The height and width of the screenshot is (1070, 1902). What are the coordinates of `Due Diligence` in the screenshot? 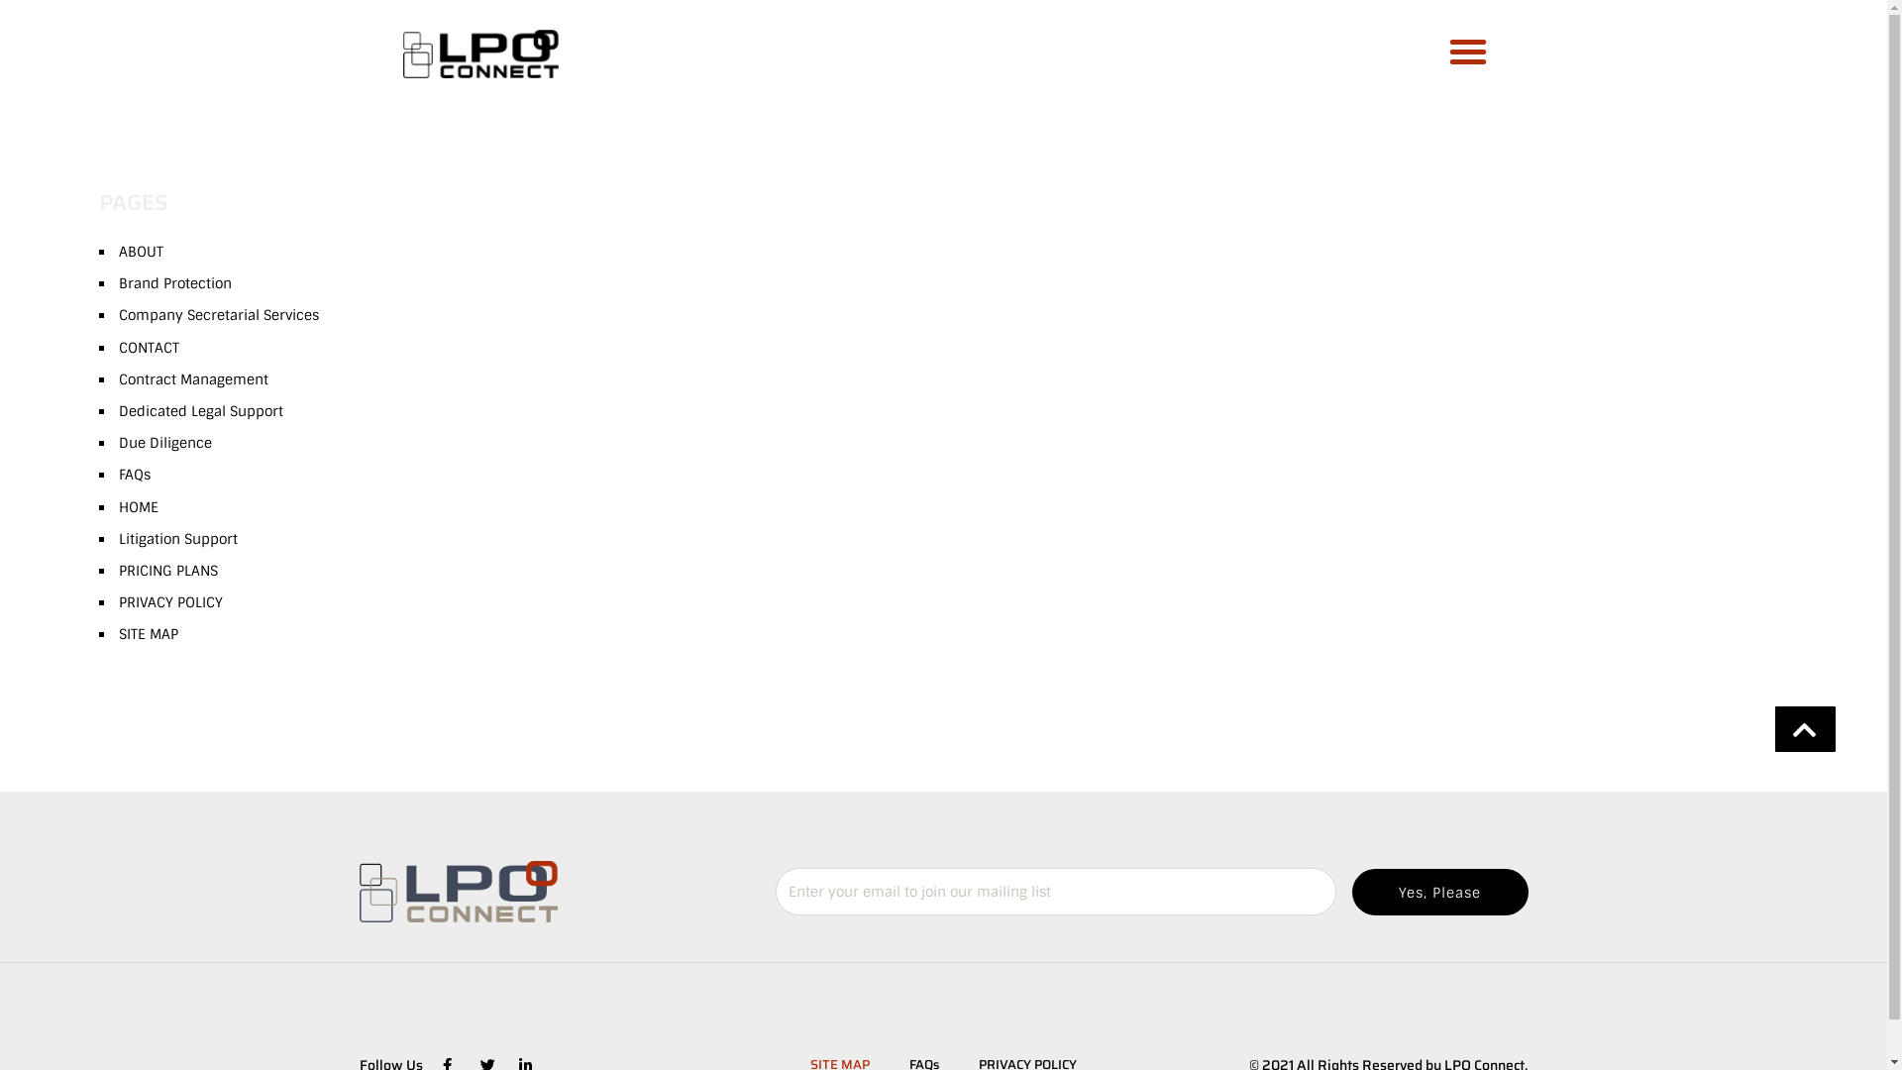 It's located at (165, 443).